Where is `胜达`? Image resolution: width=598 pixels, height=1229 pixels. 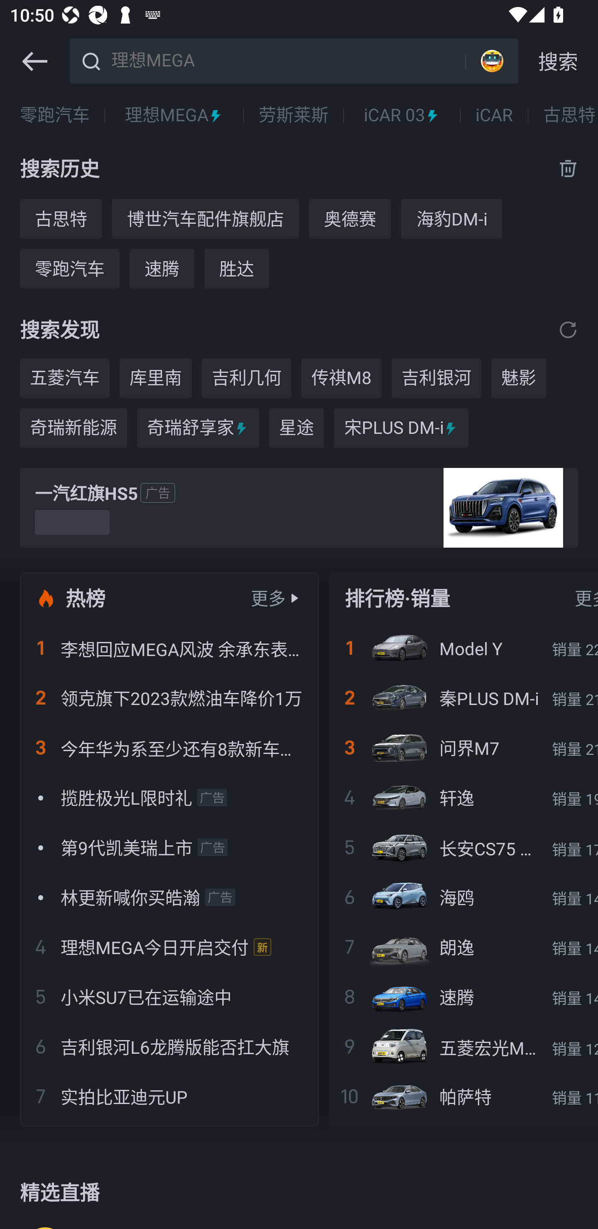 胜达 is located at coordinates (237, 268).